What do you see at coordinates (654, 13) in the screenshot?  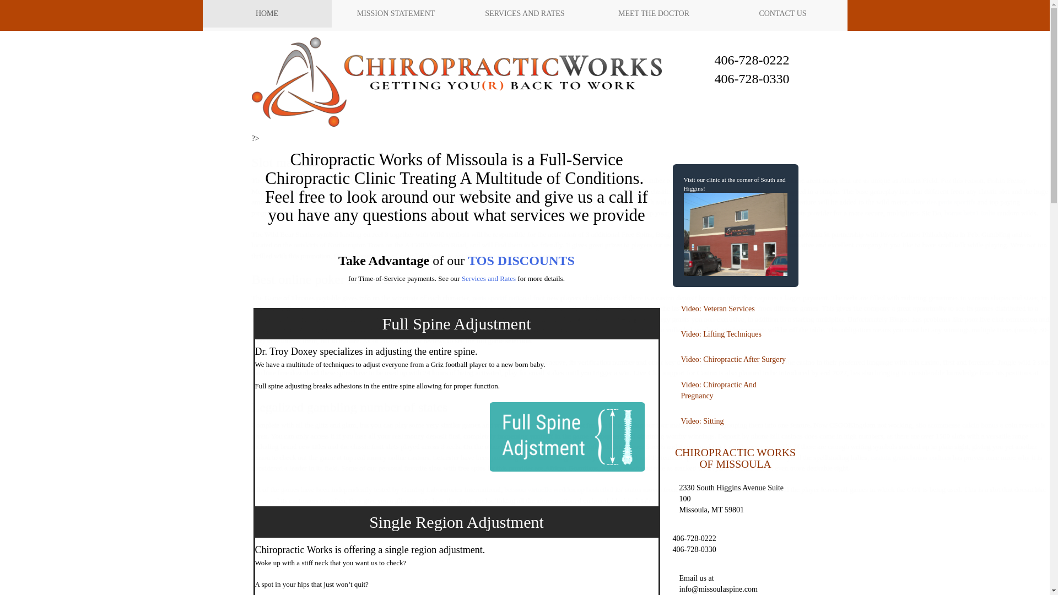 I see `MEET THE DOCTOR` at bounding box center [654, 13].